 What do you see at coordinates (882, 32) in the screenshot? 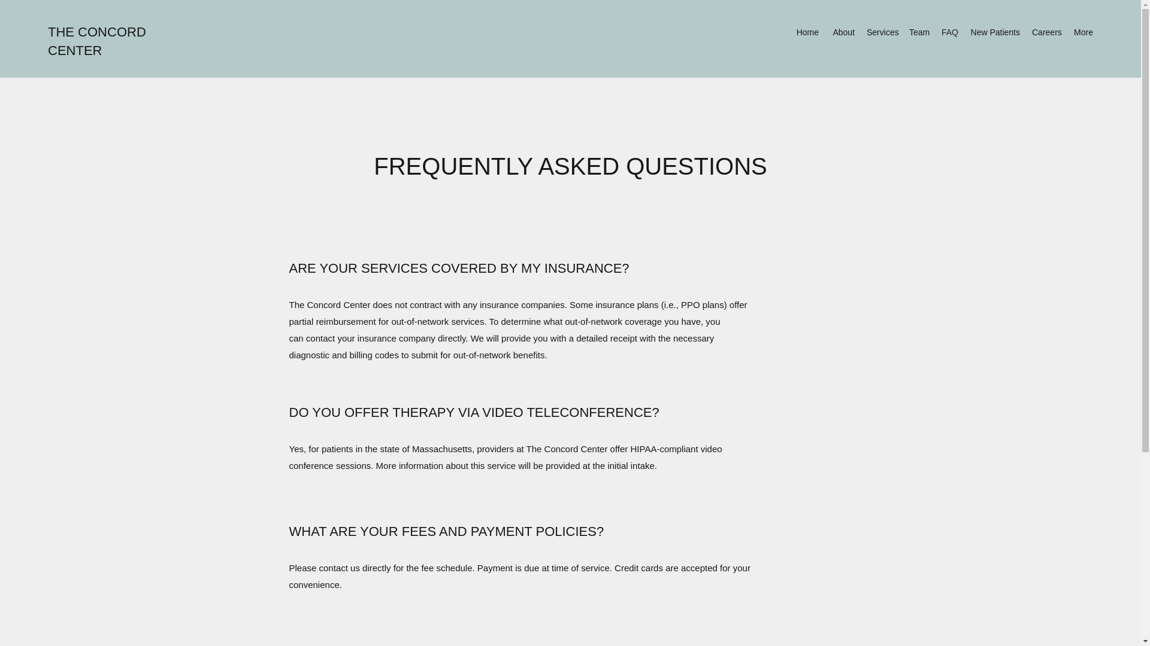
I see `Services` at bounding box center [882, 32].